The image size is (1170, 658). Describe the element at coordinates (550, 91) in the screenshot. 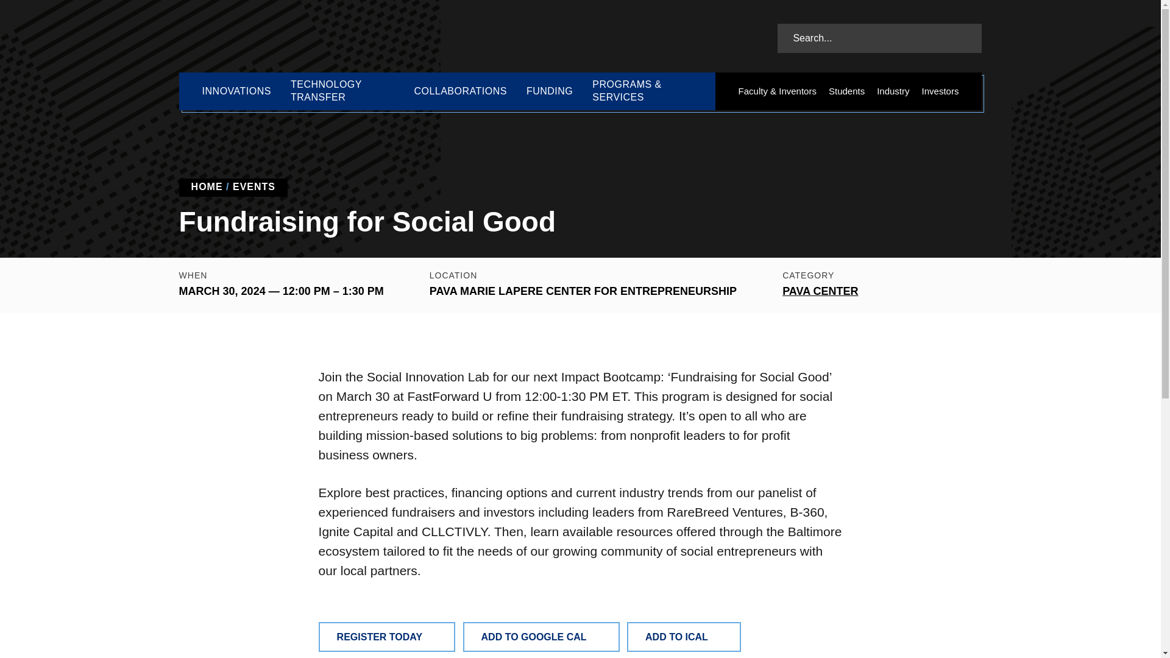

I see `FUNDING` at that location.